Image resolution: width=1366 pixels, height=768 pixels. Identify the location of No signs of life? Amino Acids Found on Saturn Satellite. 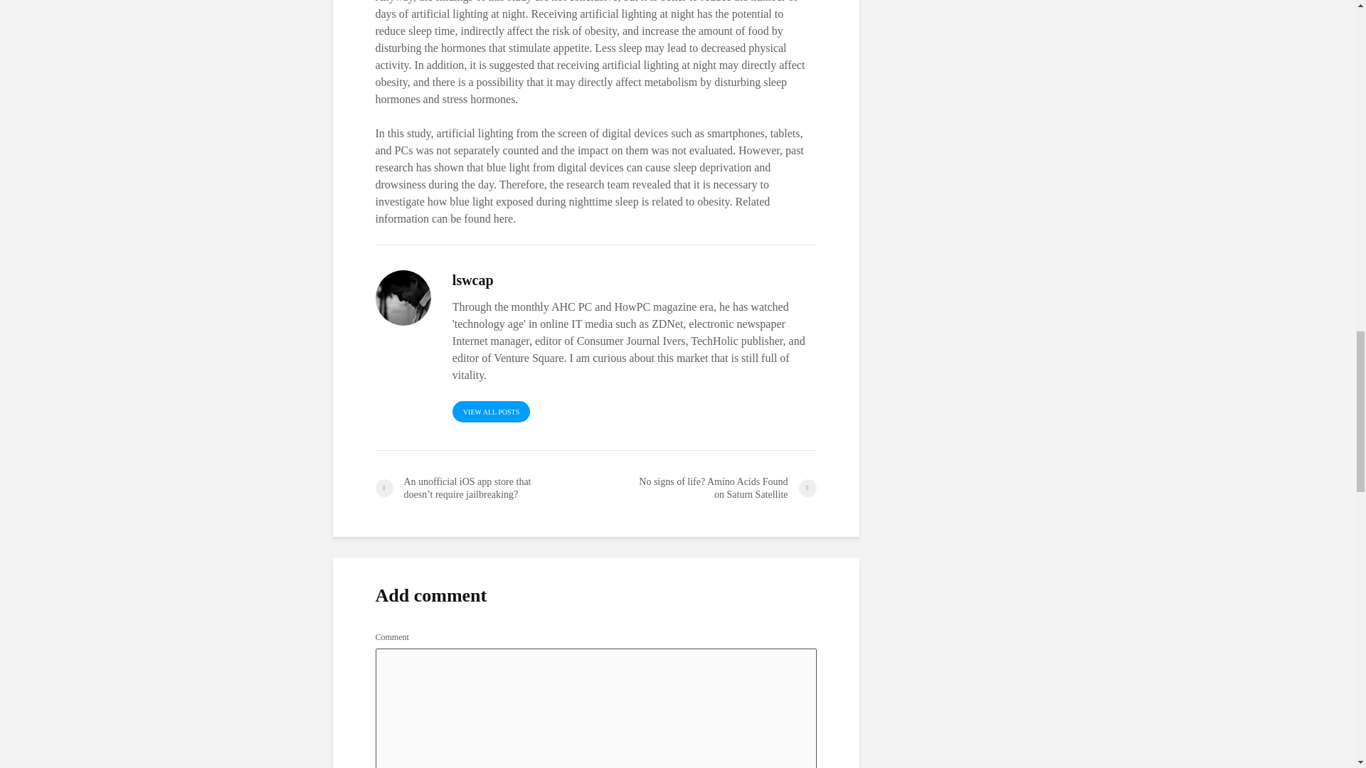
(706, 488).